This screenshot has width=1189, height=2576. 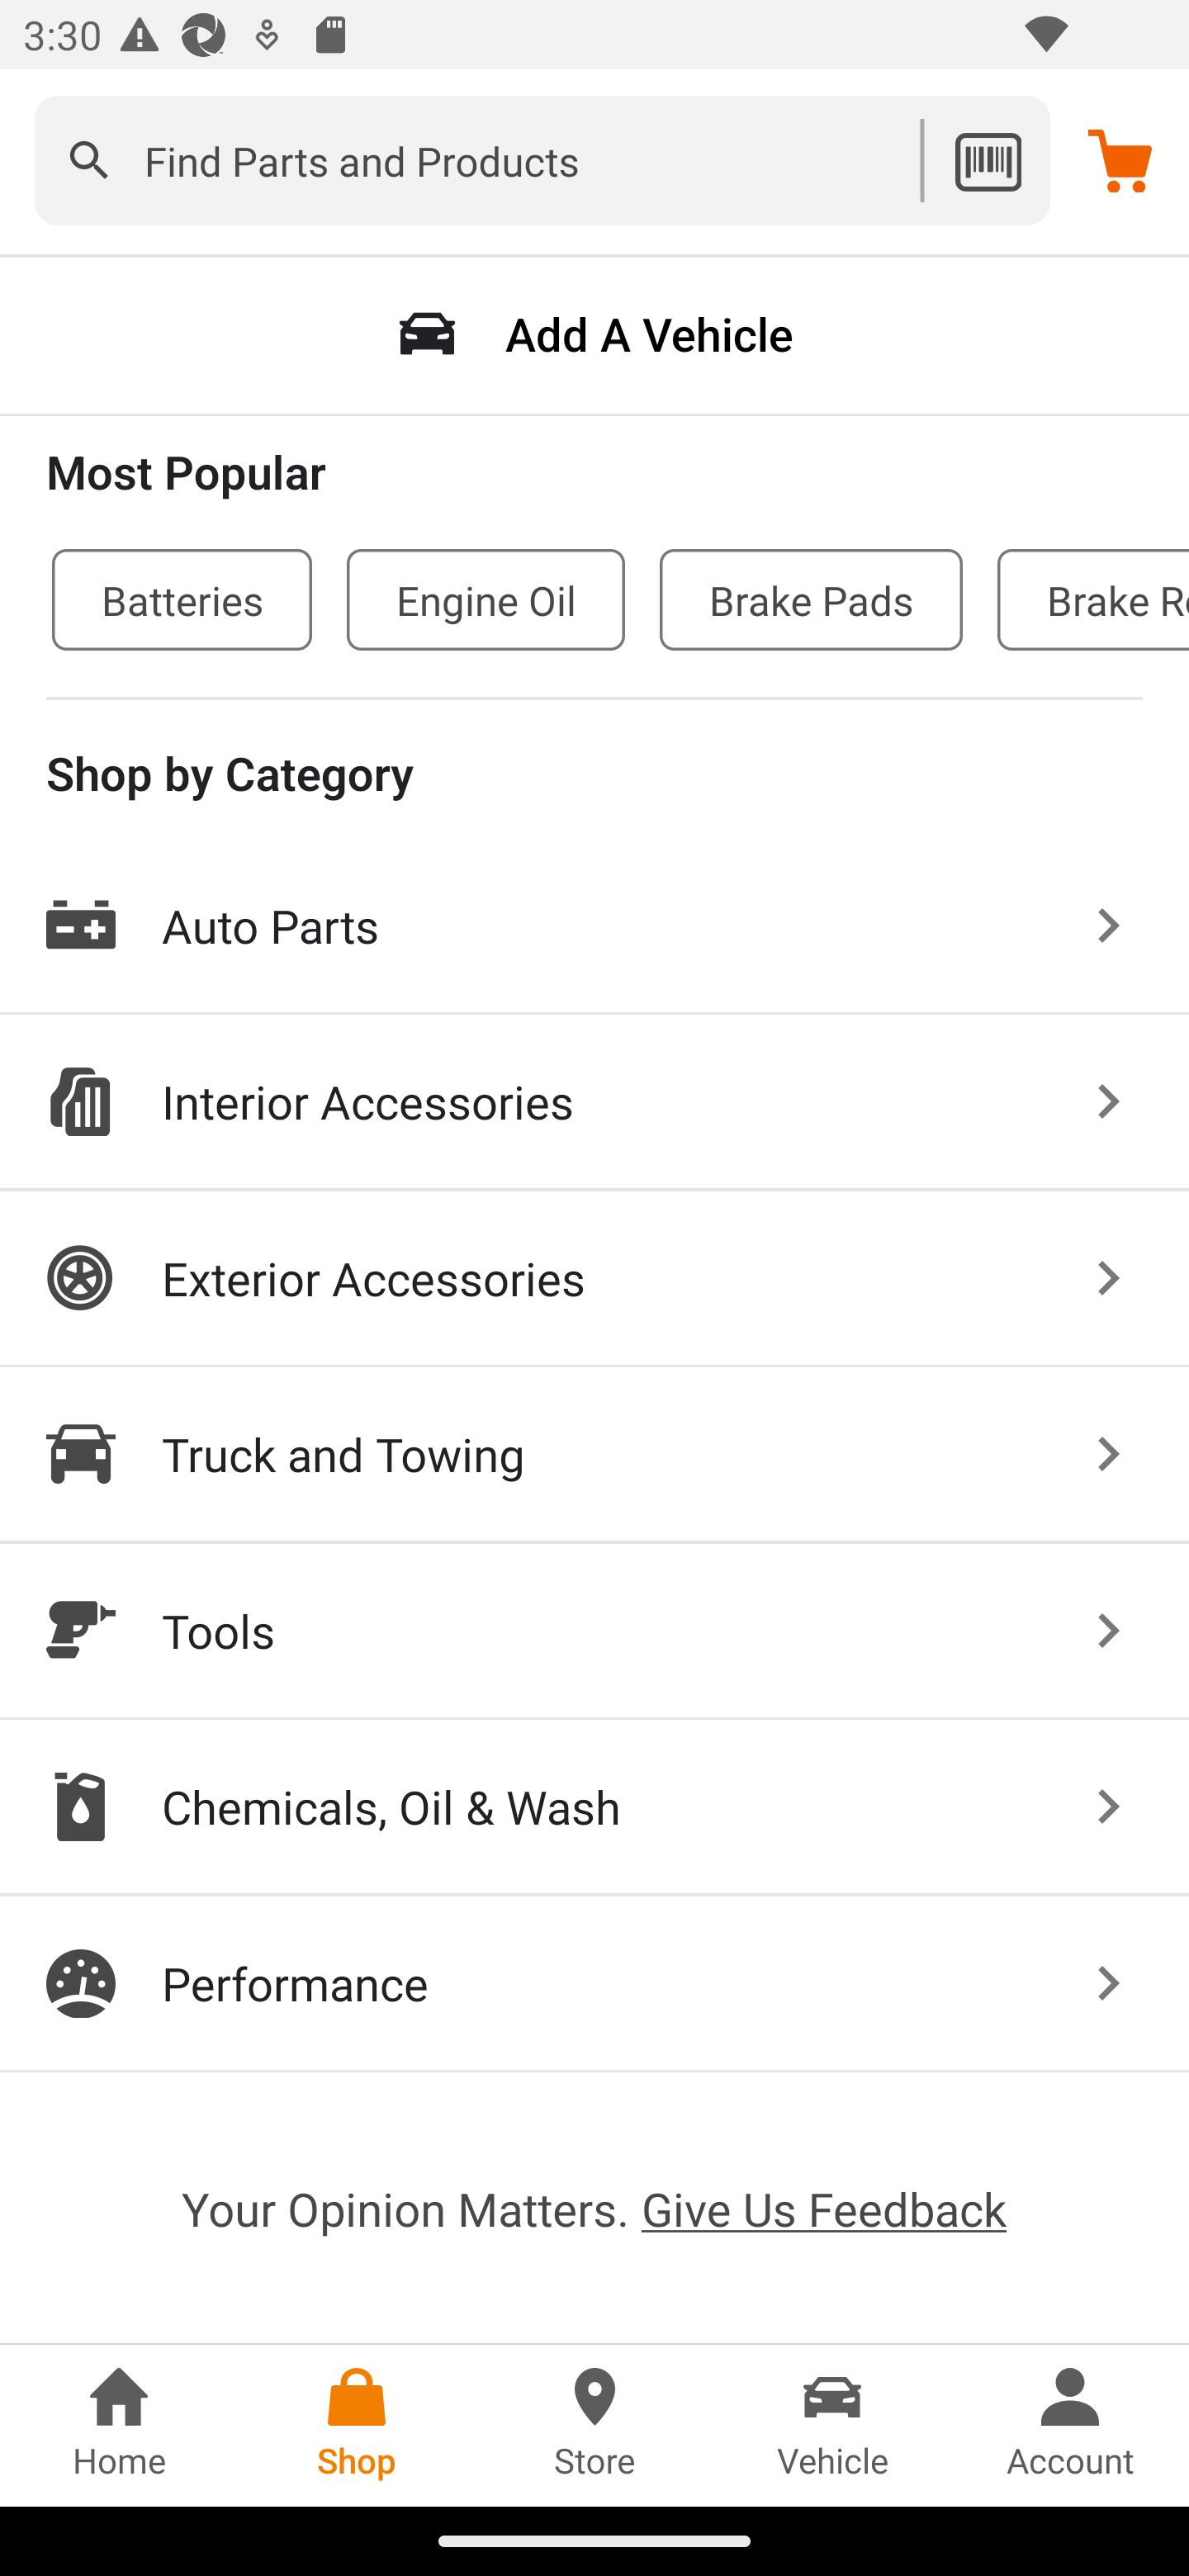 What do you see at coordinates (594, 1983) in the screenshot?
I see `Performance category  Performance ` at bounding box center [594, 1983].